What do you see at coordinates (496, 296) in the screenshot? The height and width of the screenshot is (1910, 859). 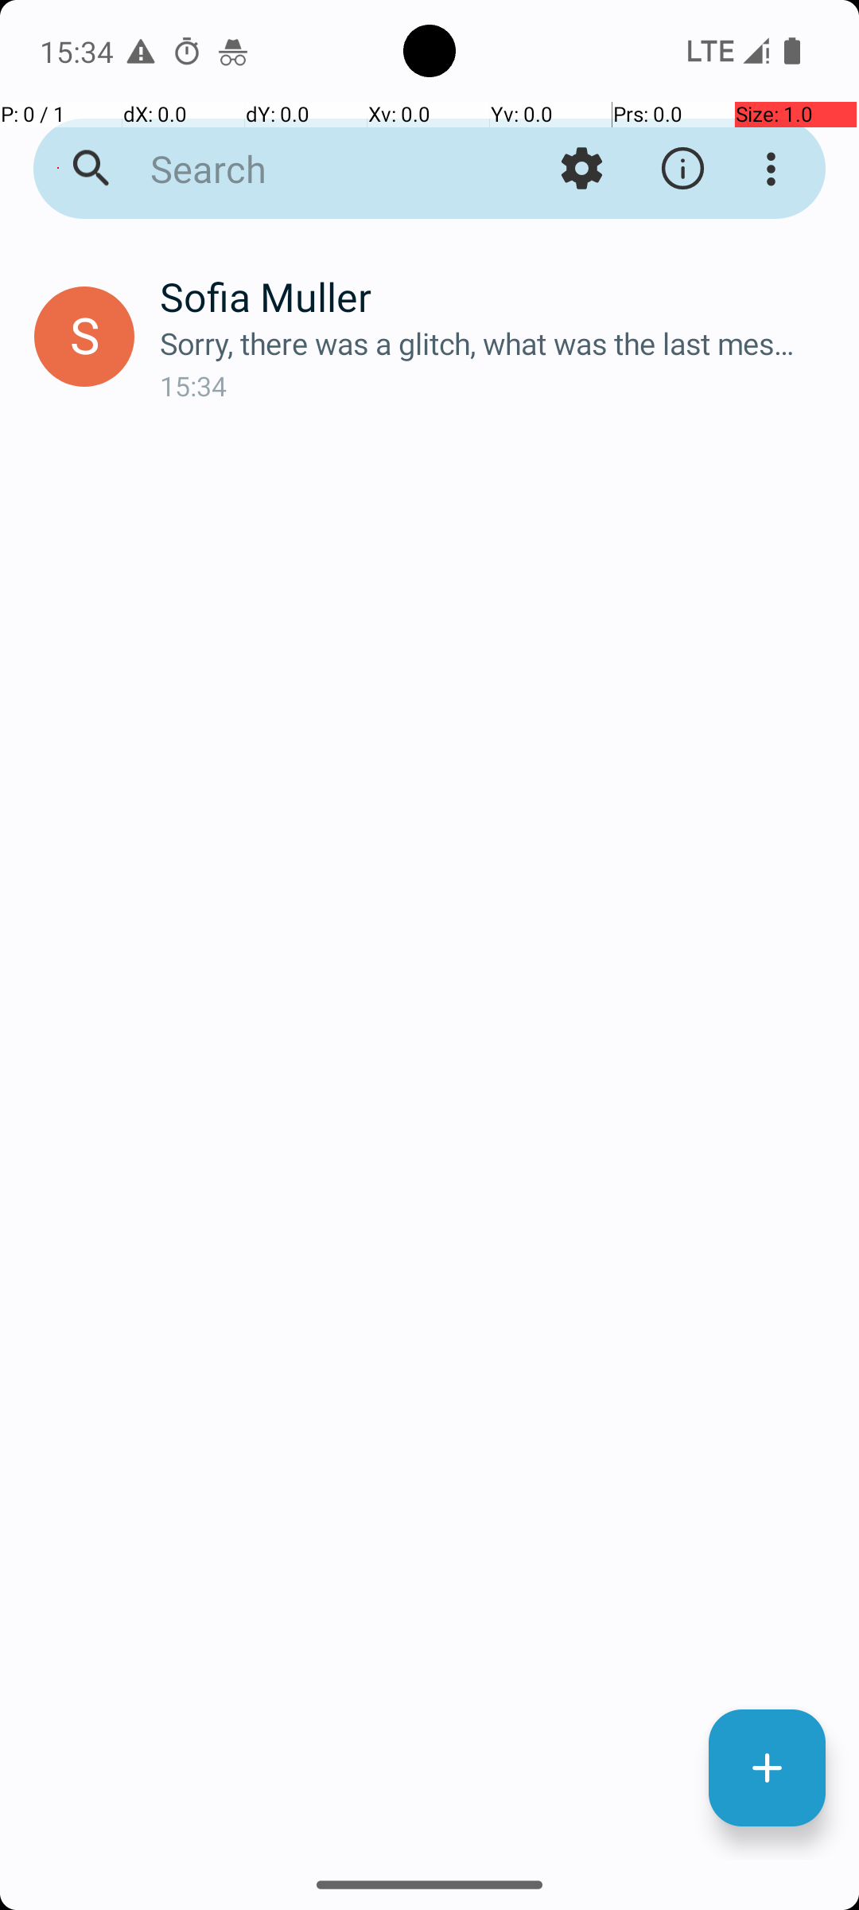 I see `Sofia Muller` at bounding box center [496, 296].